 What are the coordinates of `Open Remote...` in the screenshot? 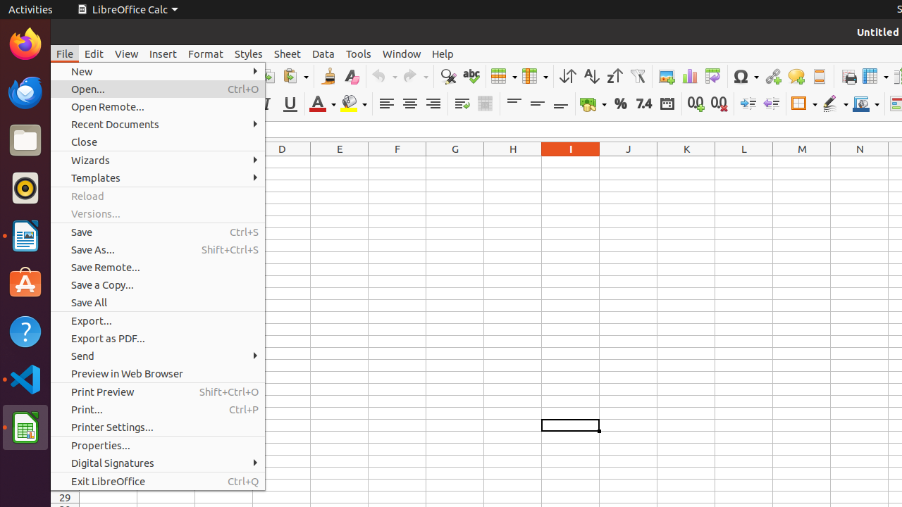 It's located at (158, 107).